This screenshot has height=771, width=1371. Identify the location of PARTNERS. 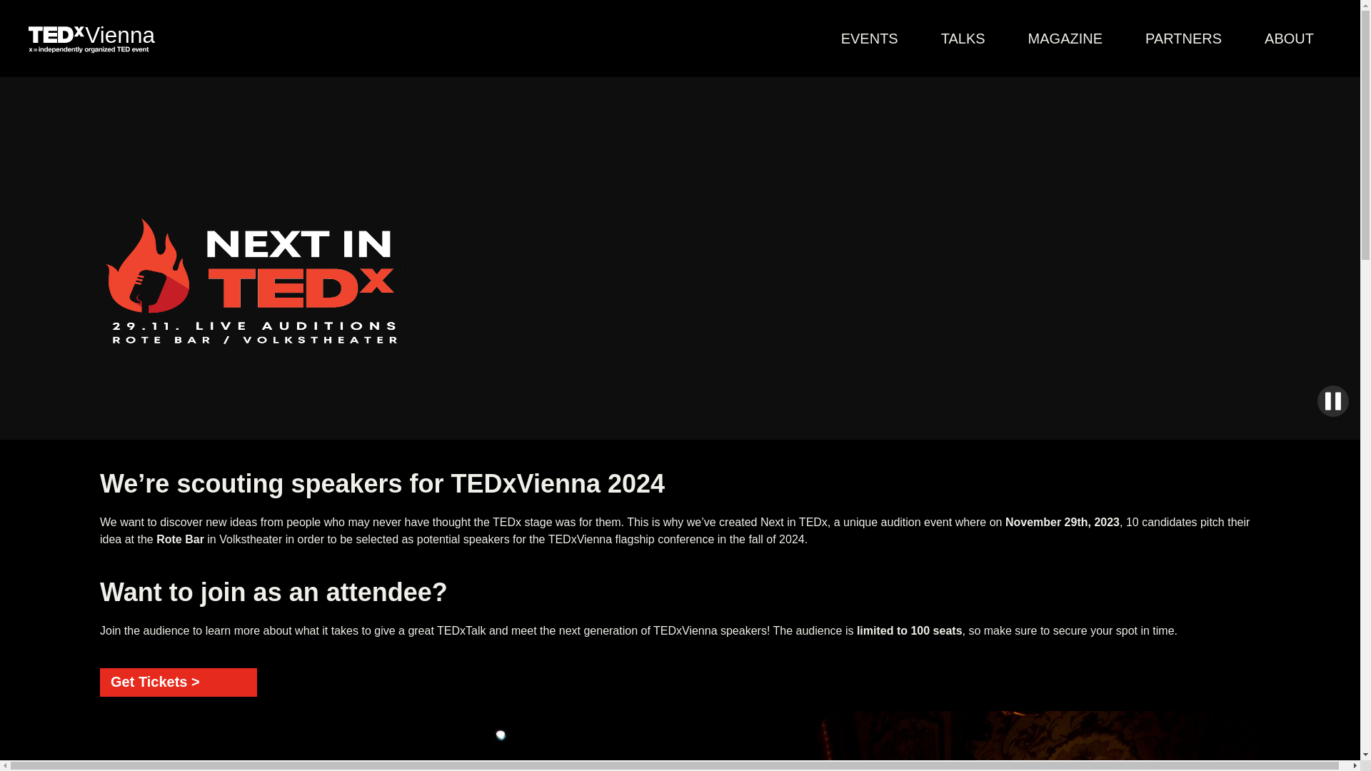
(1182, 39).